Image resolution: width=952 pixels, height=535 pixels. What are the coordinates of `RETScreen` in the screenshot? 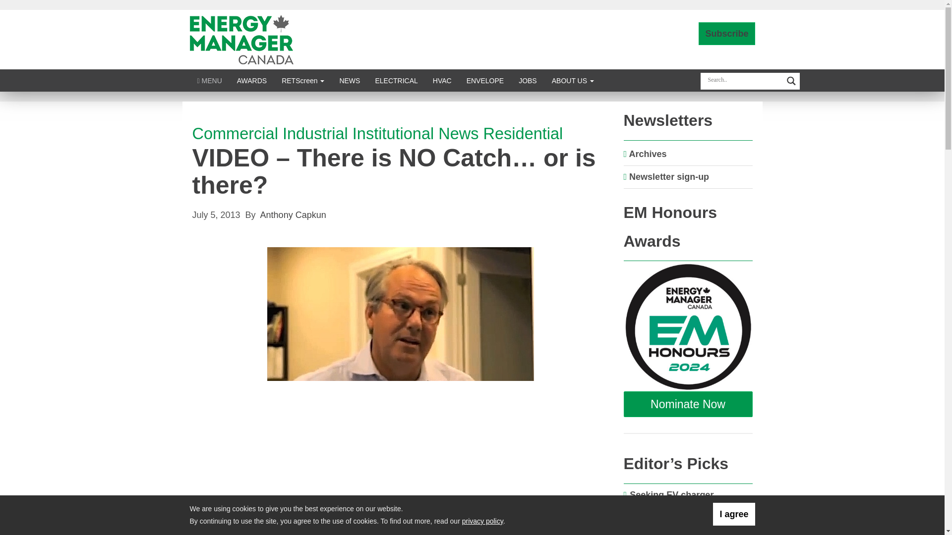 It's located at (302, 80).